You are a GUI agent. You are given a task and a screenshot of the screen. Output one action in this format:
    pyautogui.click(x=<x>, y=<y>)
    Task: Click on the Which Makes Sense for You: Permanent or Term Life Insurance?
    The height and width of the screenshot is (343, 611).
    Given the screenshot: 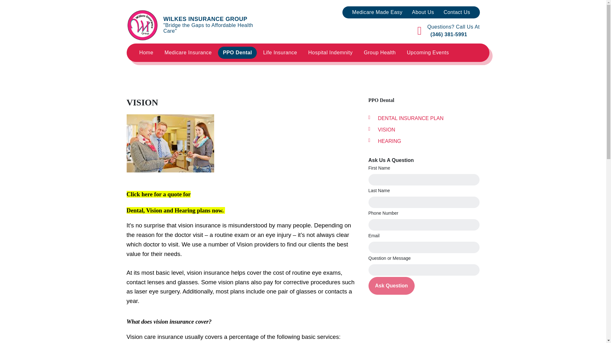 What is the action you would take?
    pyautogui.click(x=289, y=71)
    